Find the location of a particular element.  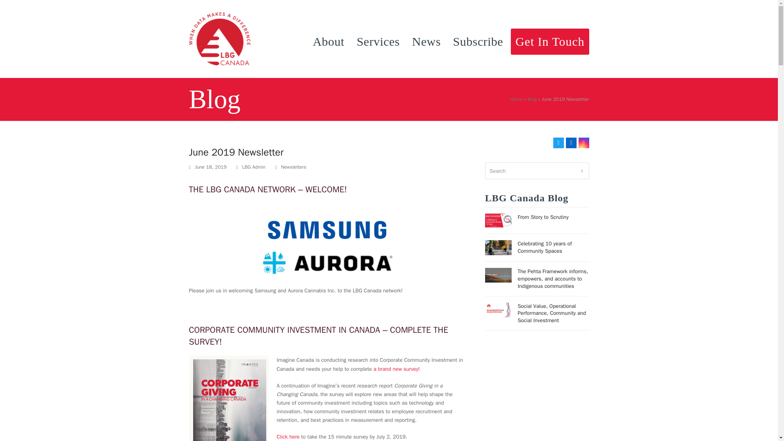

LinkedIn is located at coordinates (571, 143).